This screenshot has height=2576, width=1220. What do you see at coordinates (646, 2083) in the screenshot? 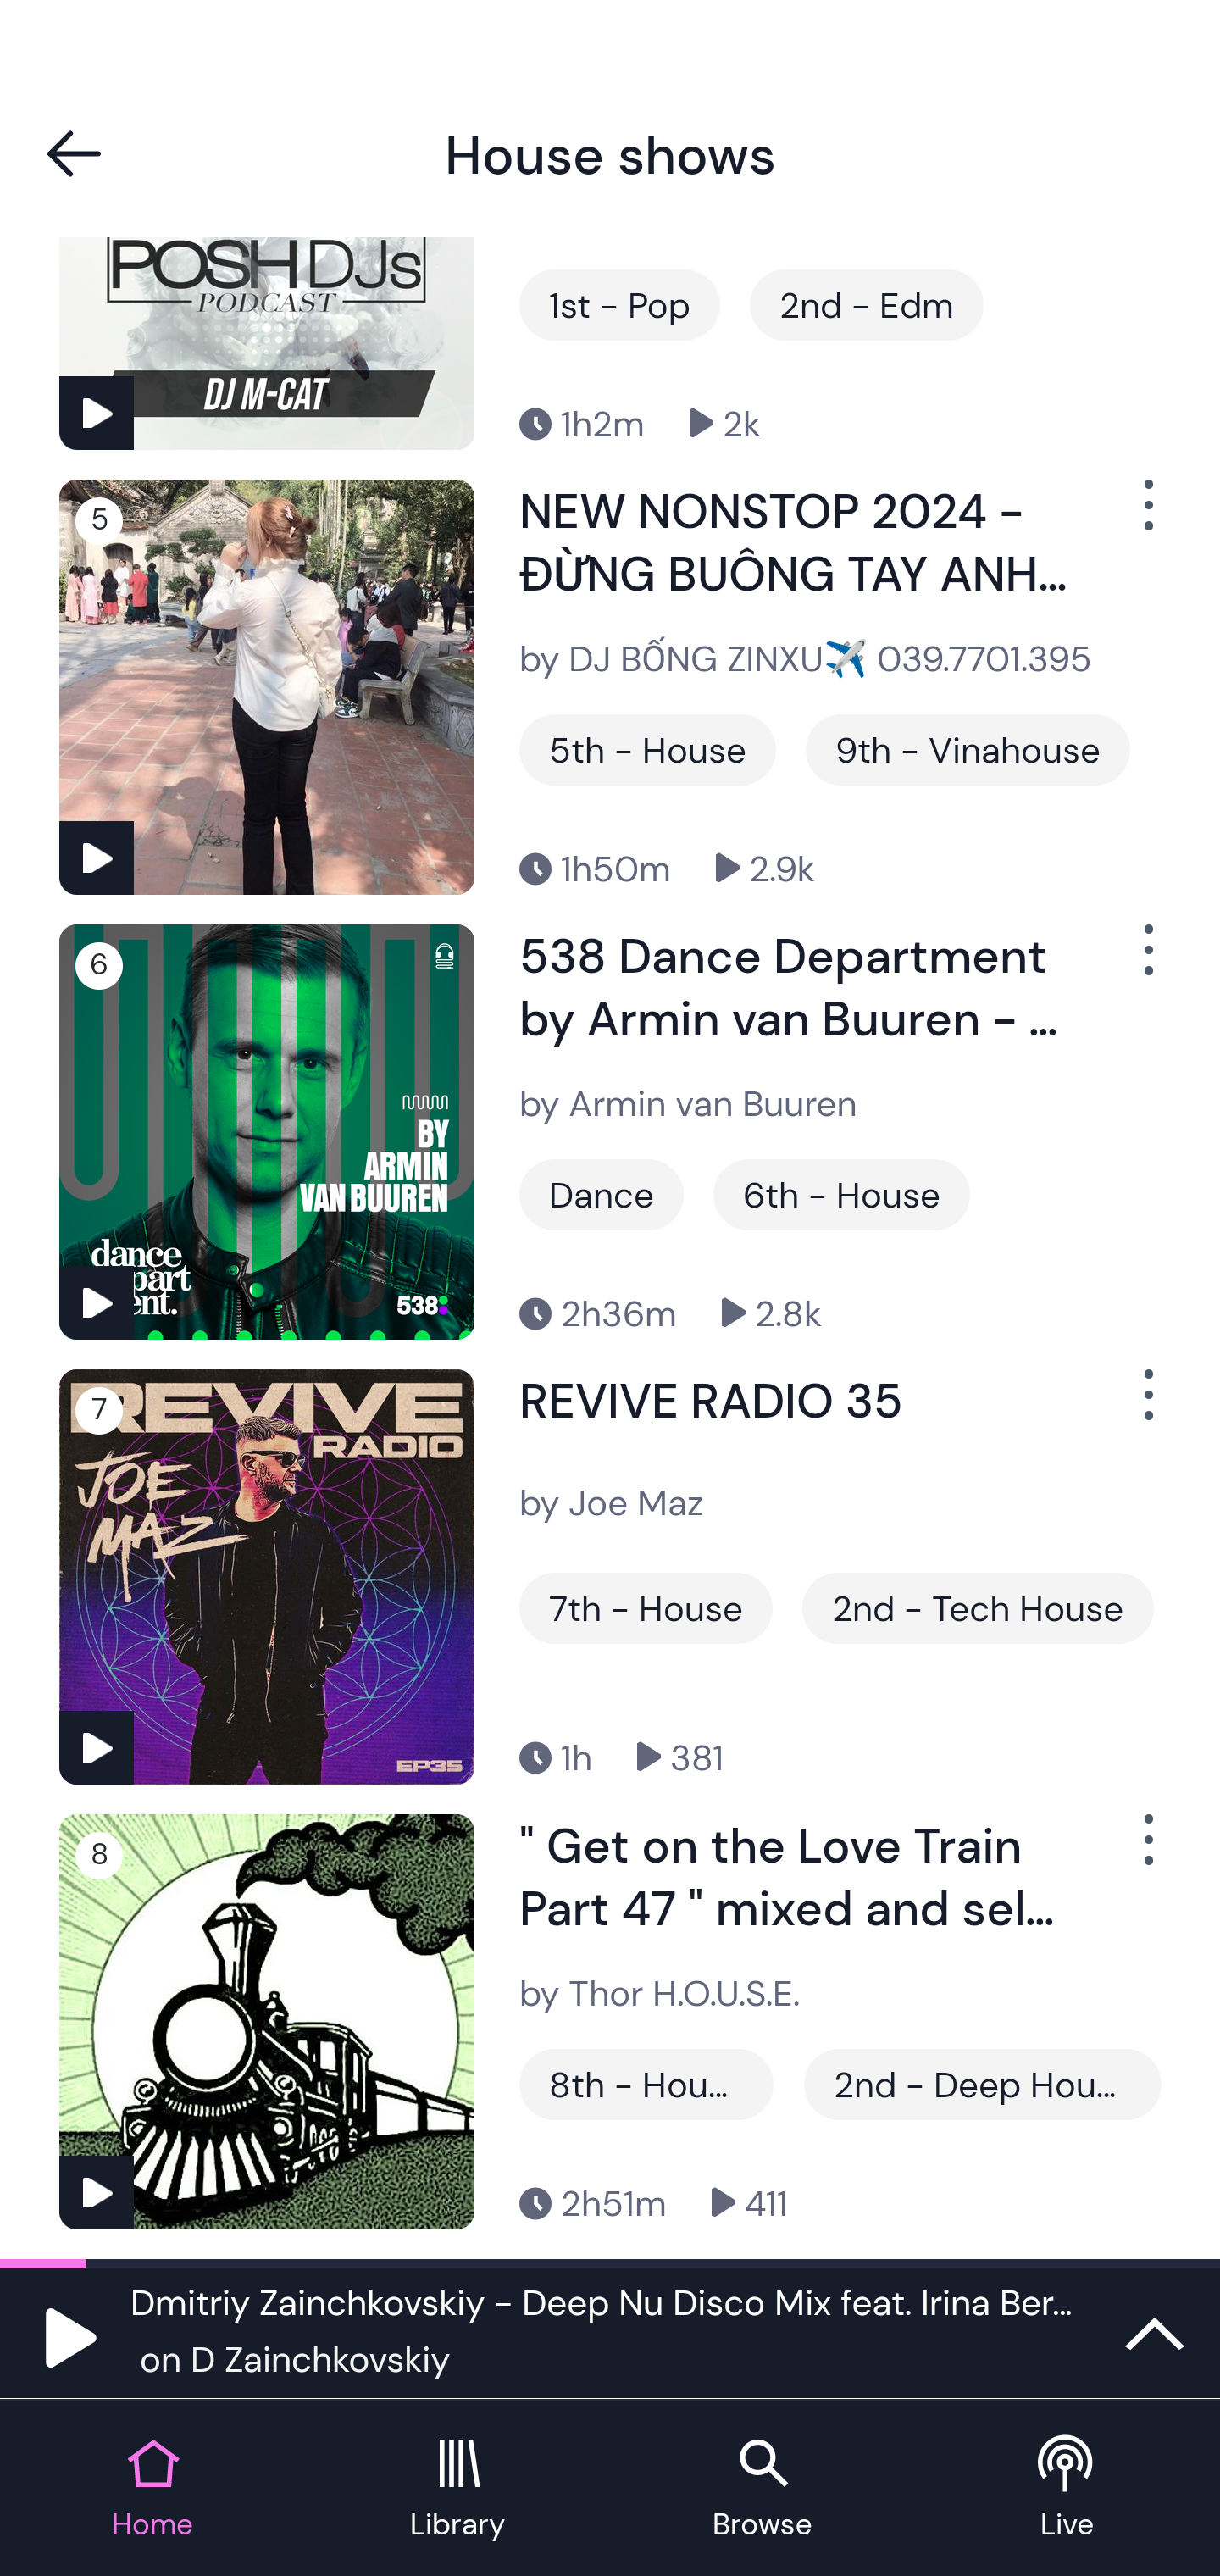
I see `8th - House` at bounding box center [646, 2083].